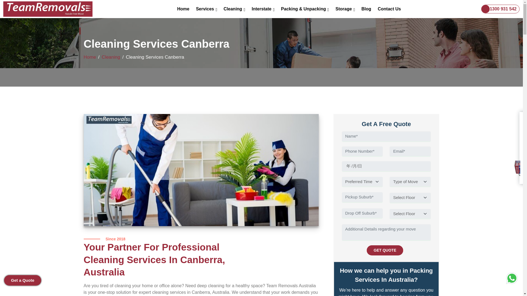 This screenshot has width=527, height=296. What do you see at coordinates (206, 9) in the screenshot?
I see `Services` at bounding box center [206, 9].